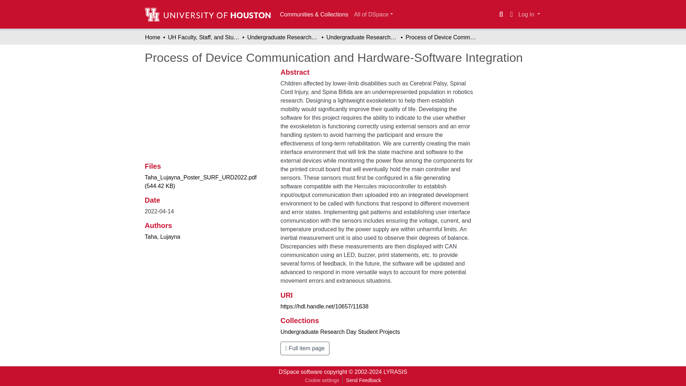 The height and width of the screenshot is (386, 686). I want to click on Home, so click(153, 37).